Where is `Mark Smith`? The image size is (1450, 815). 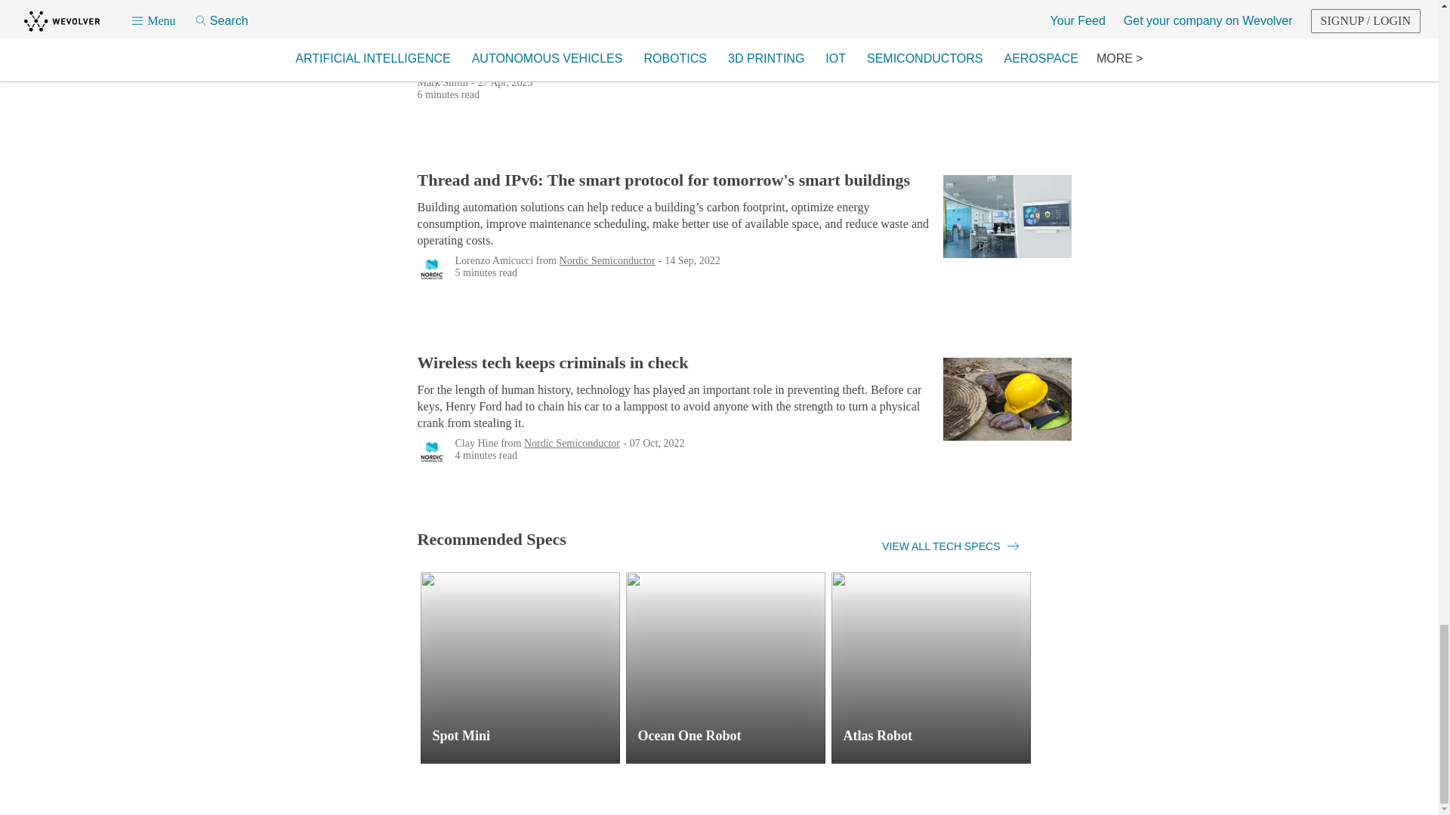 Mark Smith is located at coordinates (442, 81).